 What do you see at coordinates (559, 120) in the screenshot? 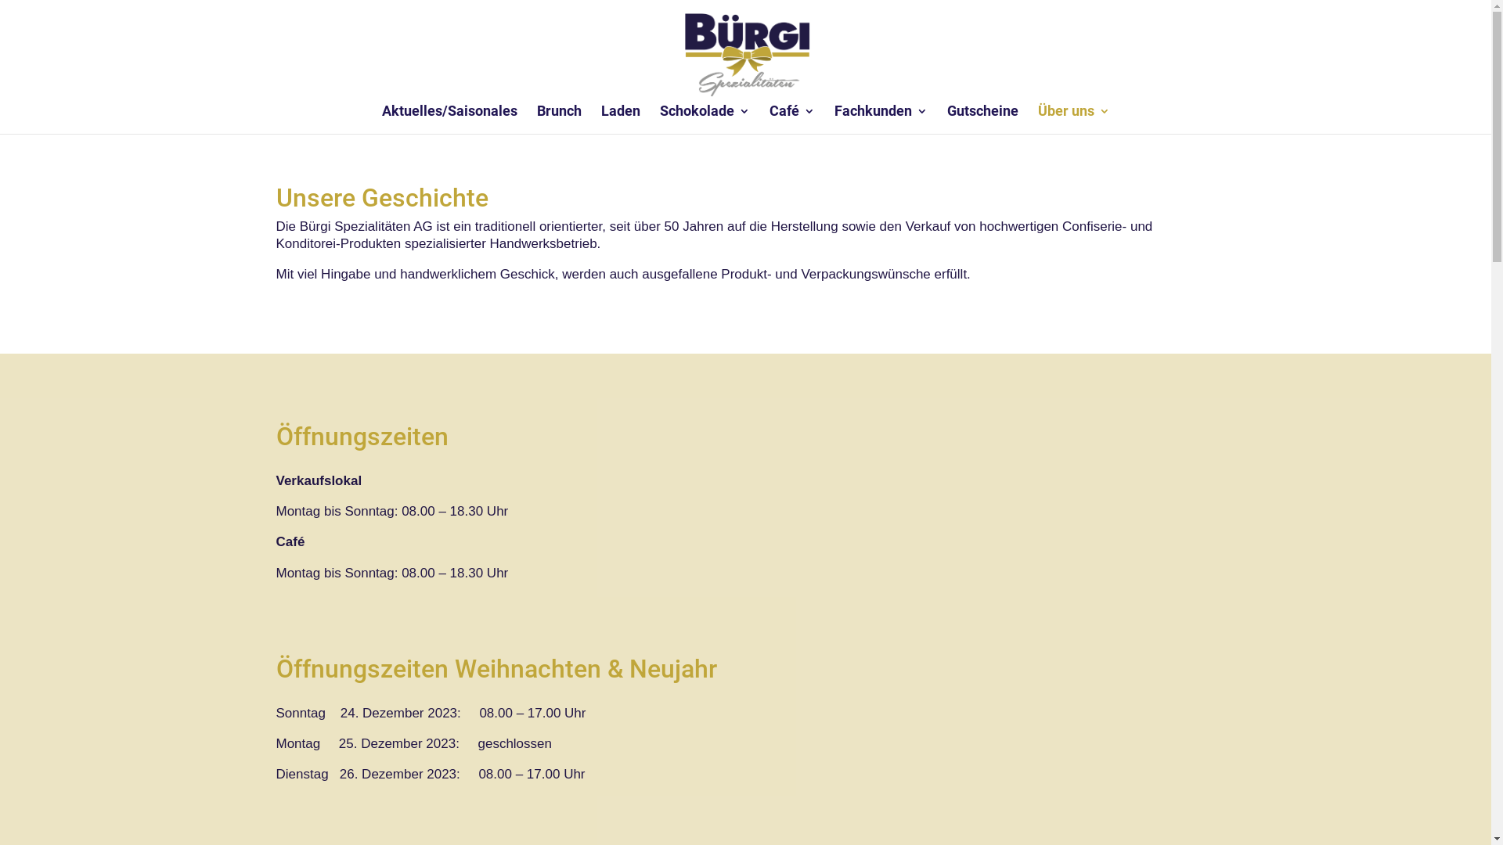
I see `Brunch` at bounding box center [559, 120].